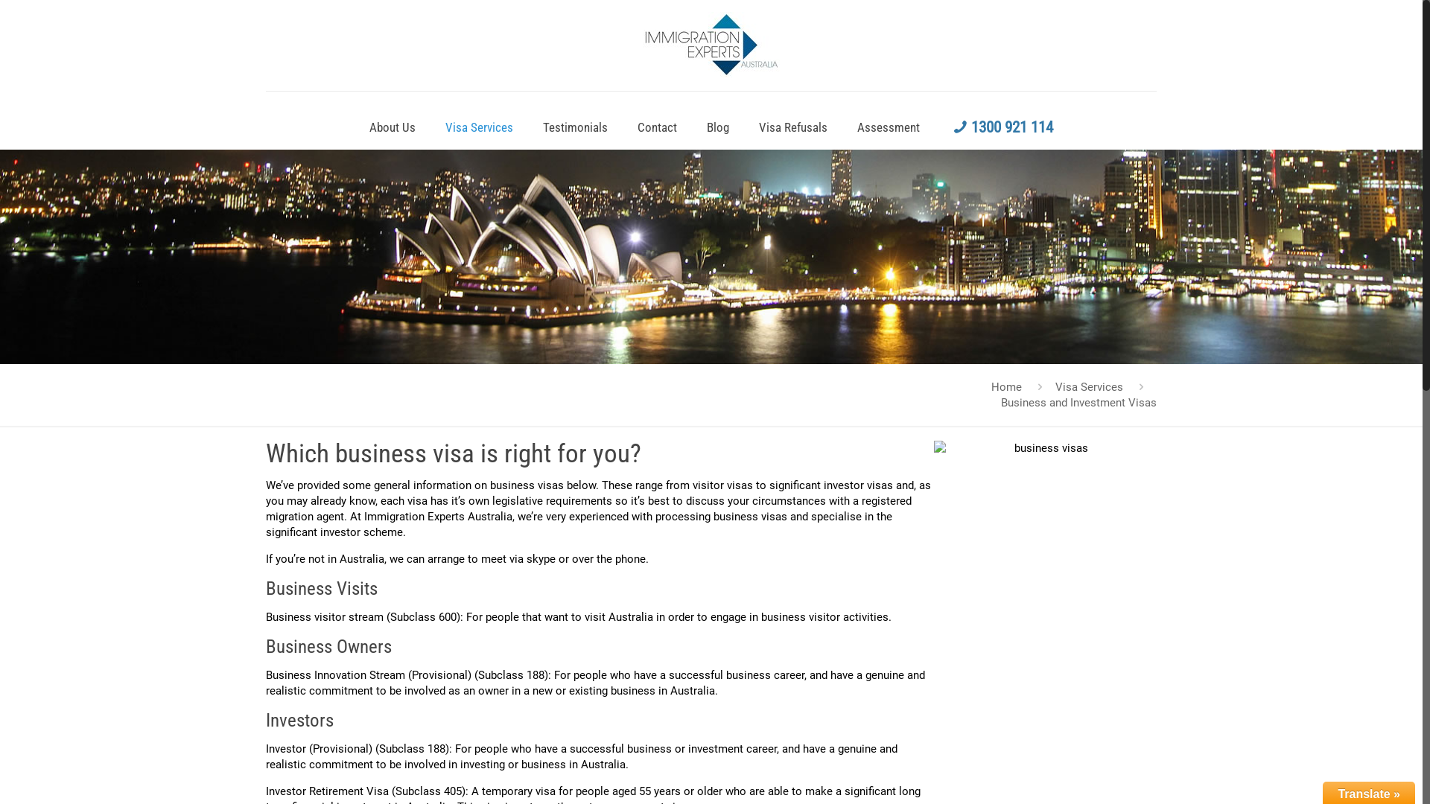 The height and width of the screenshot is (804, 1430). Describe the element at coordinates (657, 127) in the screenshot. I see `Contact` at that location.